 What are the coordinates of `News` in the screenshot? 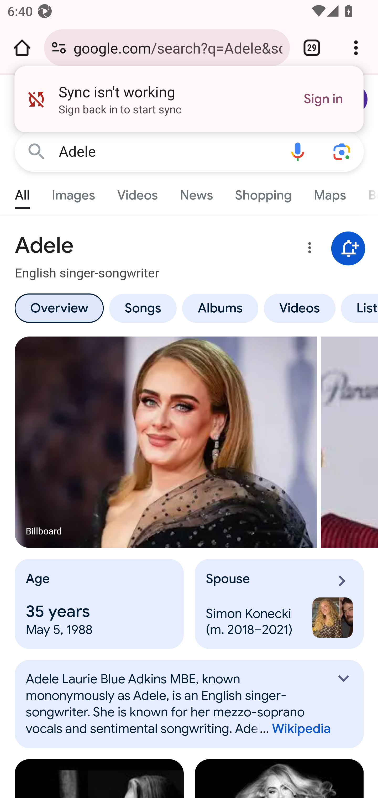 It's located at (196, 193).